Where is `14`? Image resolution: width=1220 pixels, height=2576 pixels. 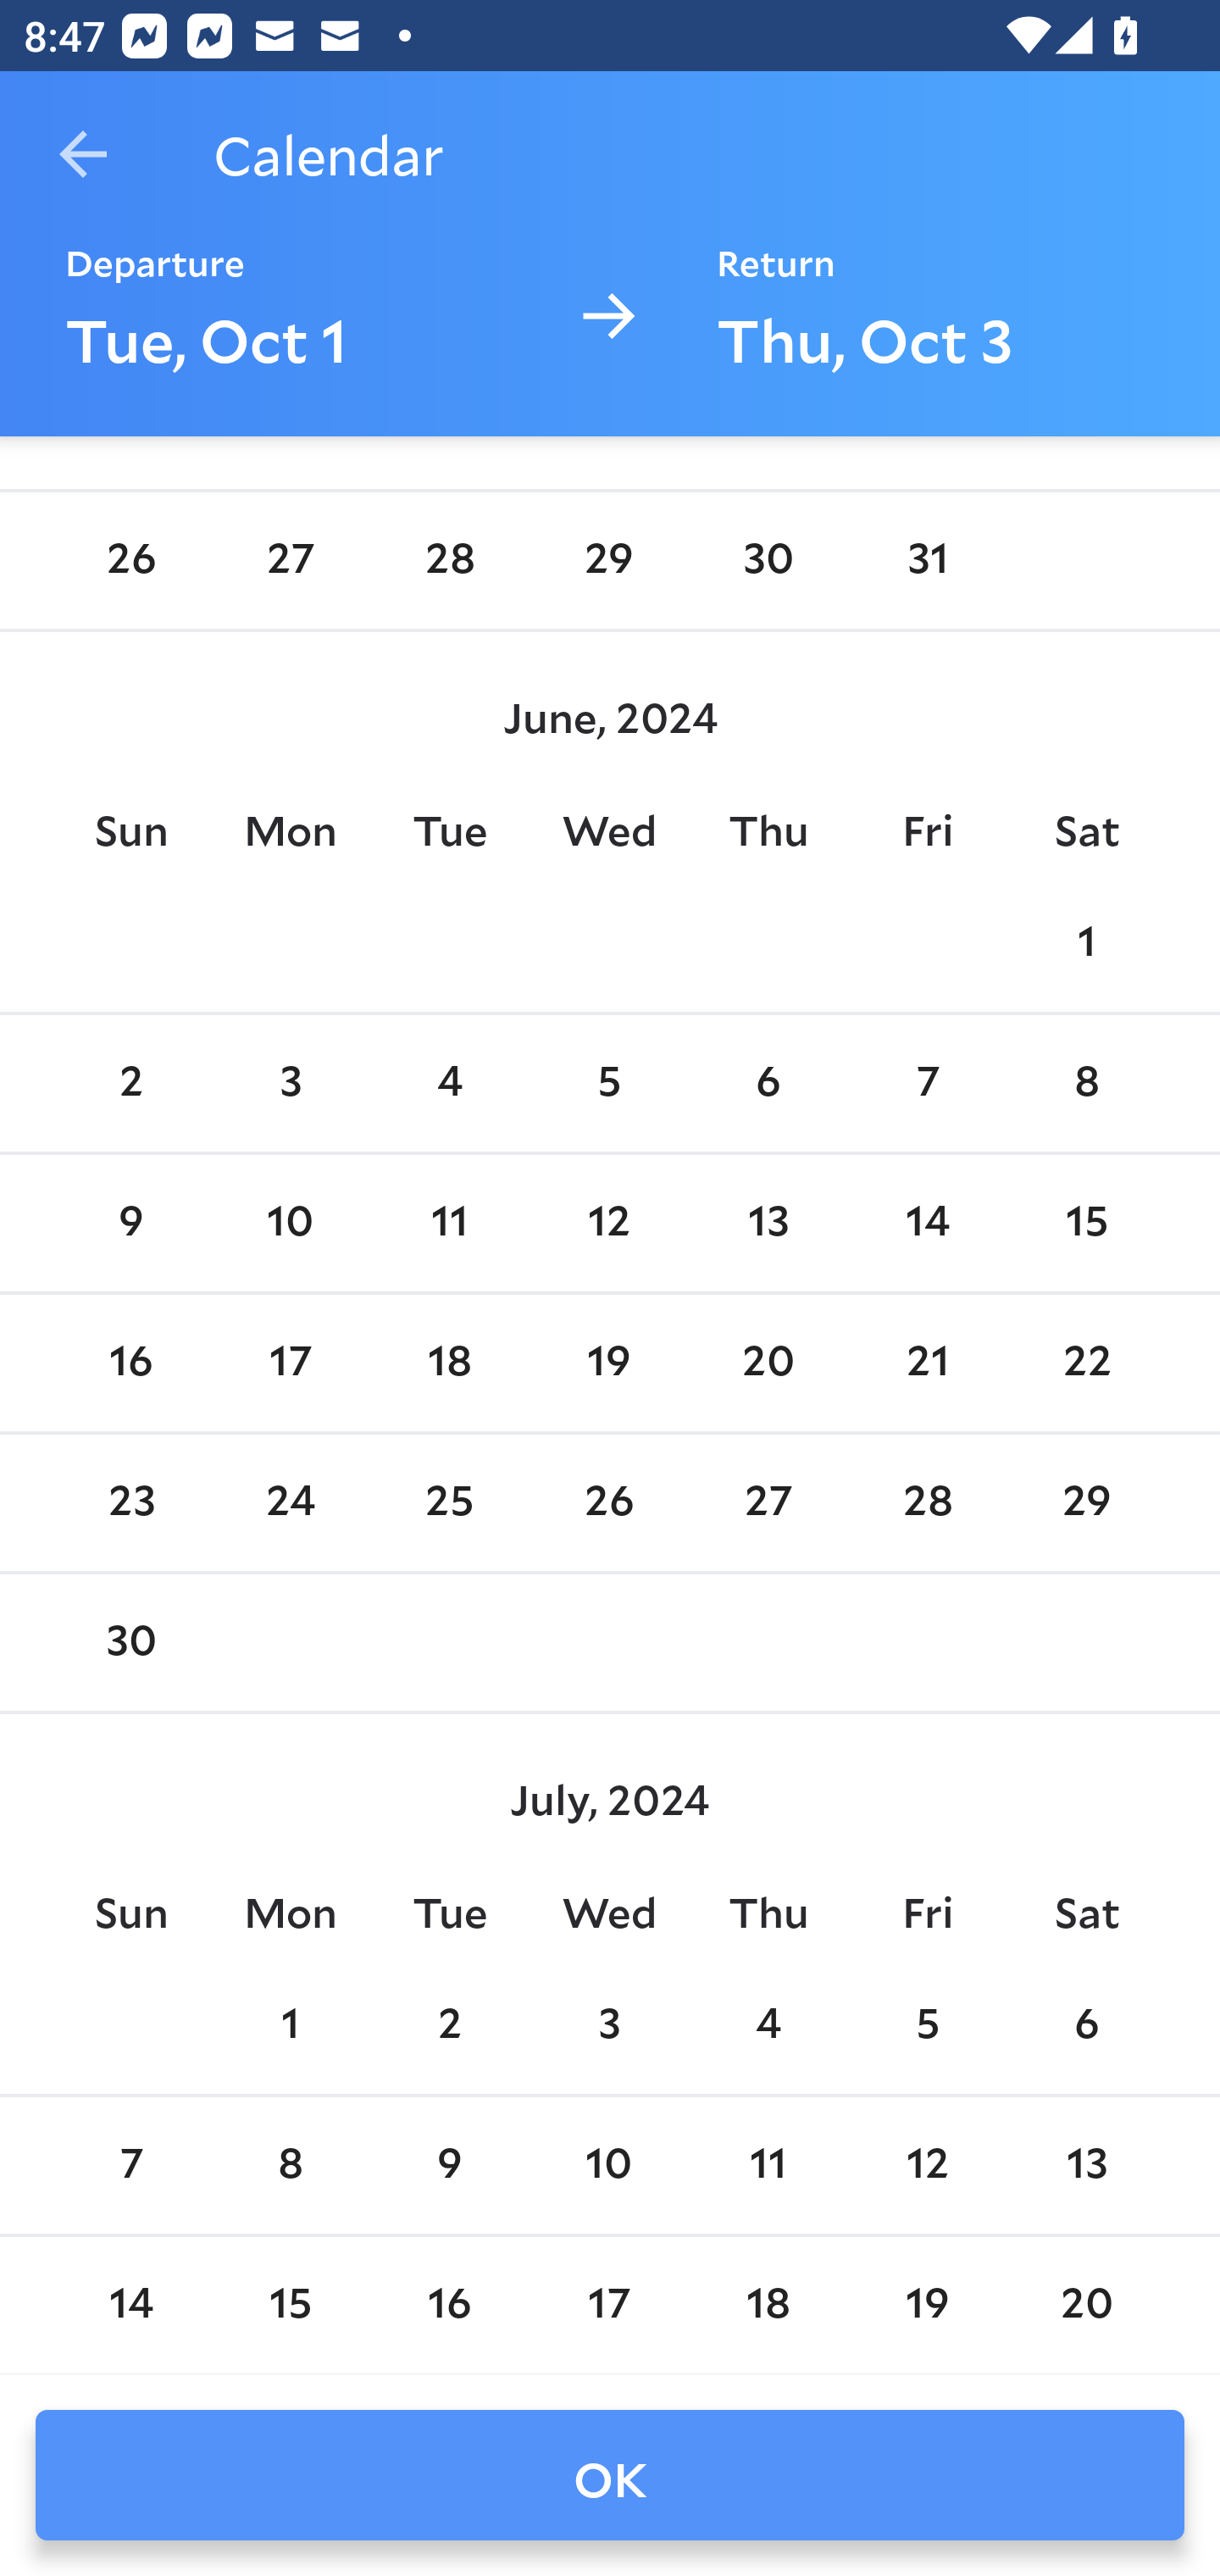 14 is located at coordinates (927, 1224).